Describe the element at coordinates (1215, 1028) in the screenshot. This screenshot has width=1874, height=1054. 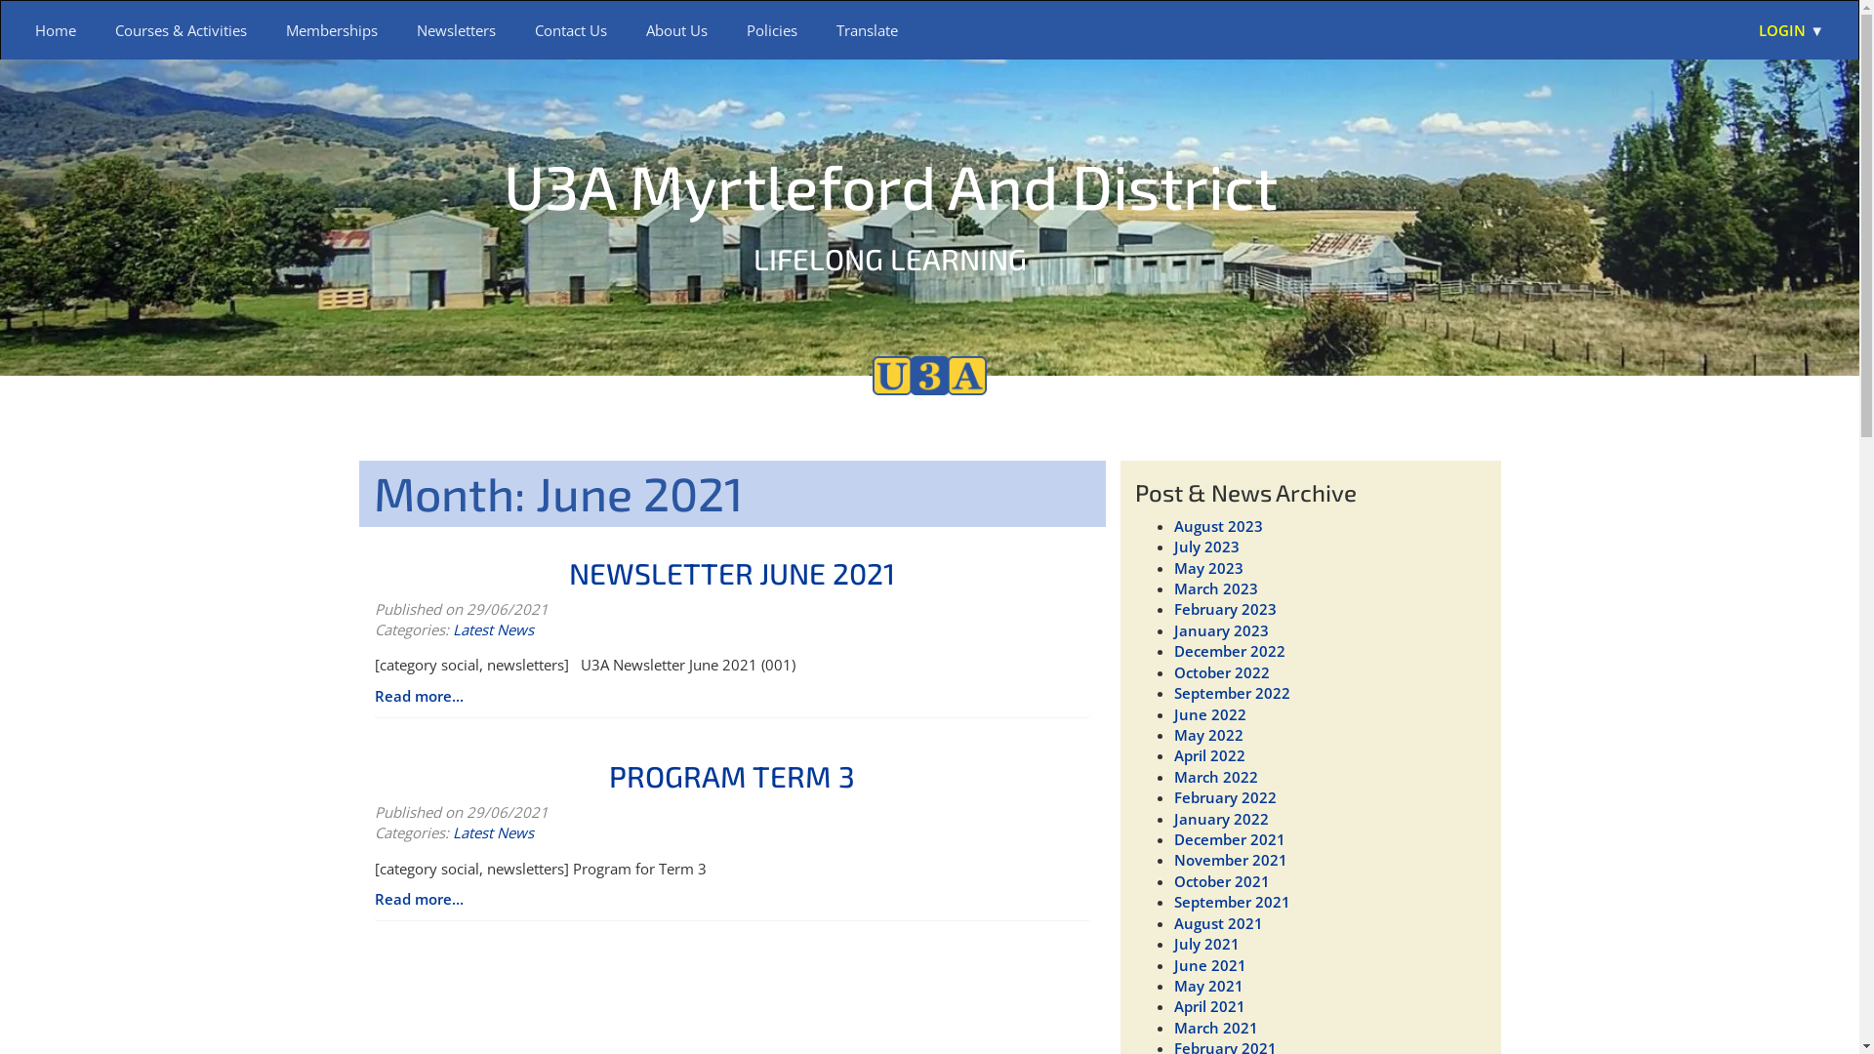
I see `March 2021` at that location.